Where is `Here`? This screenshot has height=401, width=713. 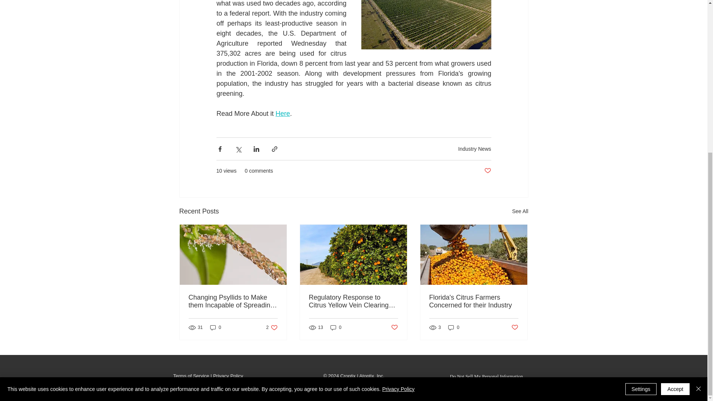
Here is located at coordinates (191, 376).